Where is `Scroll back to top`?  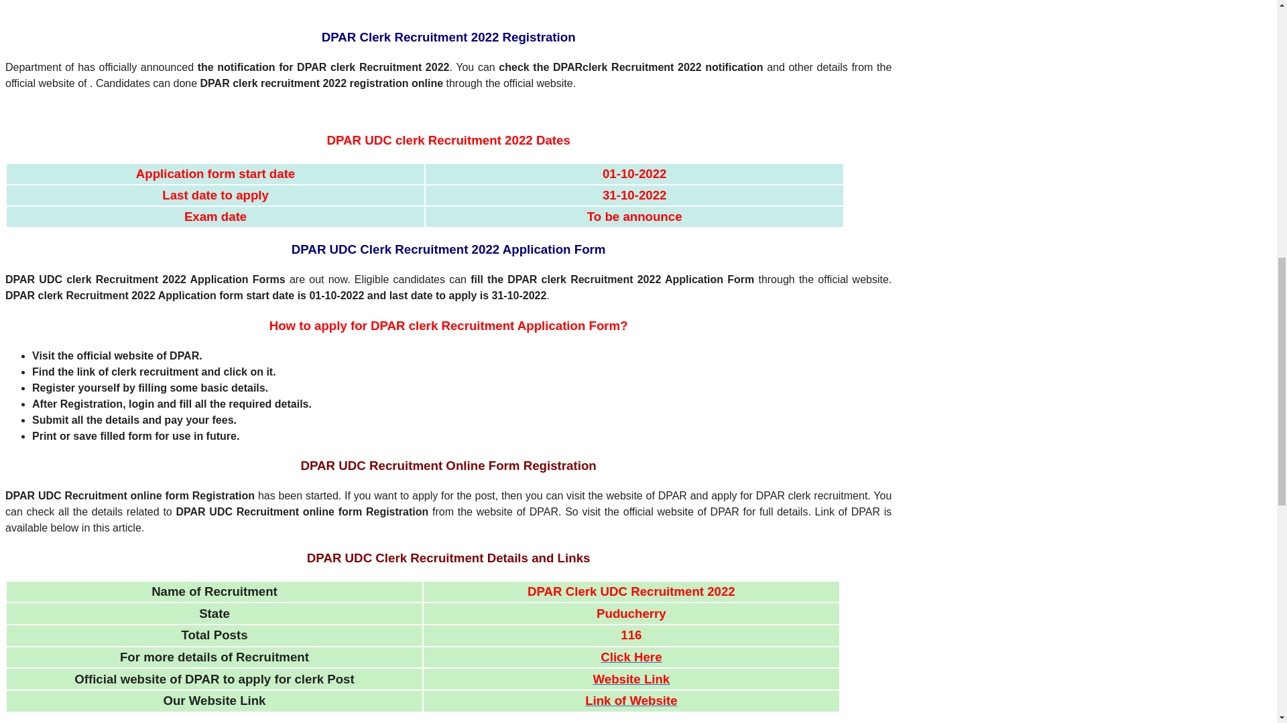
Scroll back to top is located at coordinates (1243, 635).